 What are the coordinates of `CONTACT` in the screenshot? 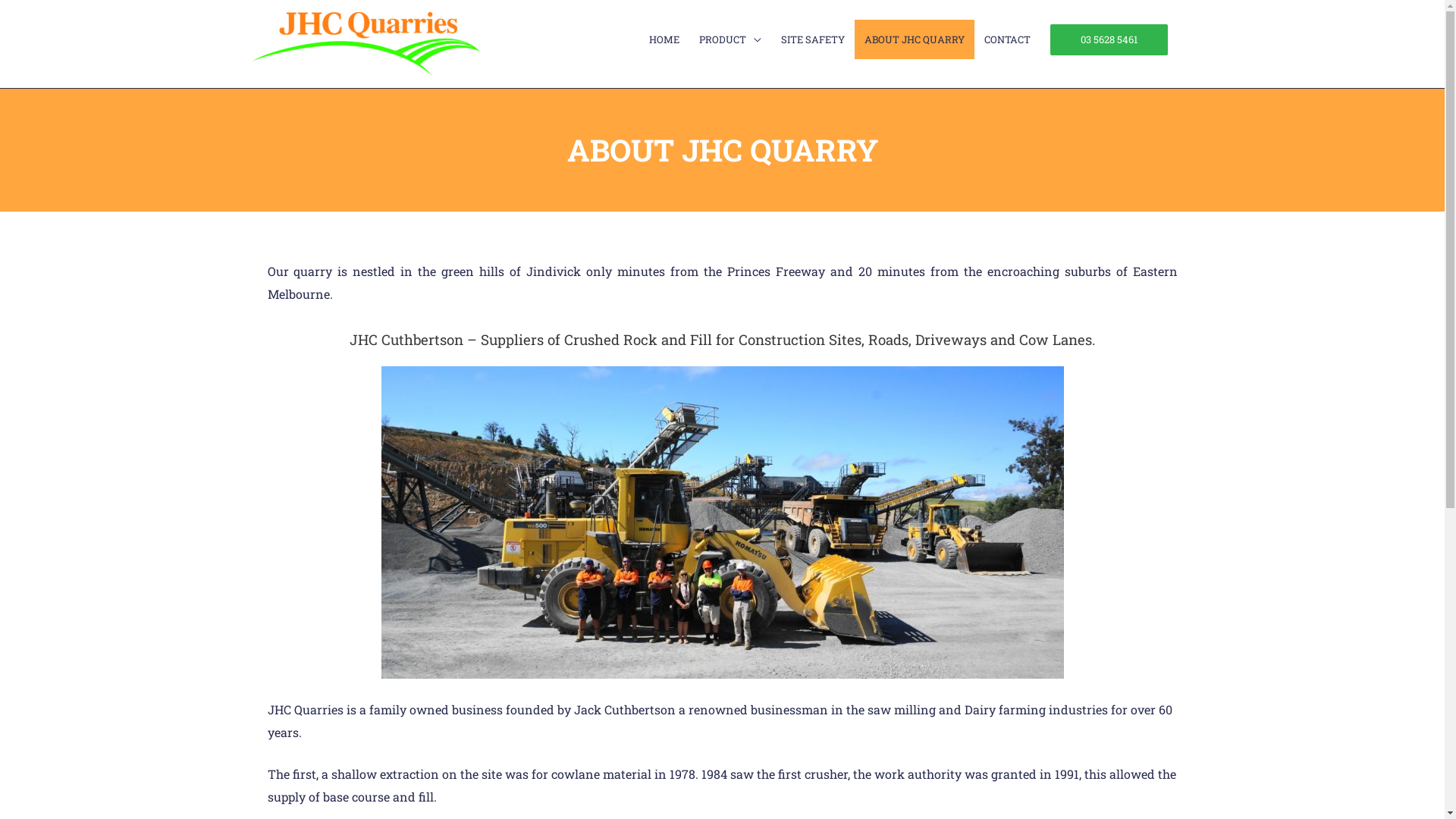 It's located at (1007, 39).